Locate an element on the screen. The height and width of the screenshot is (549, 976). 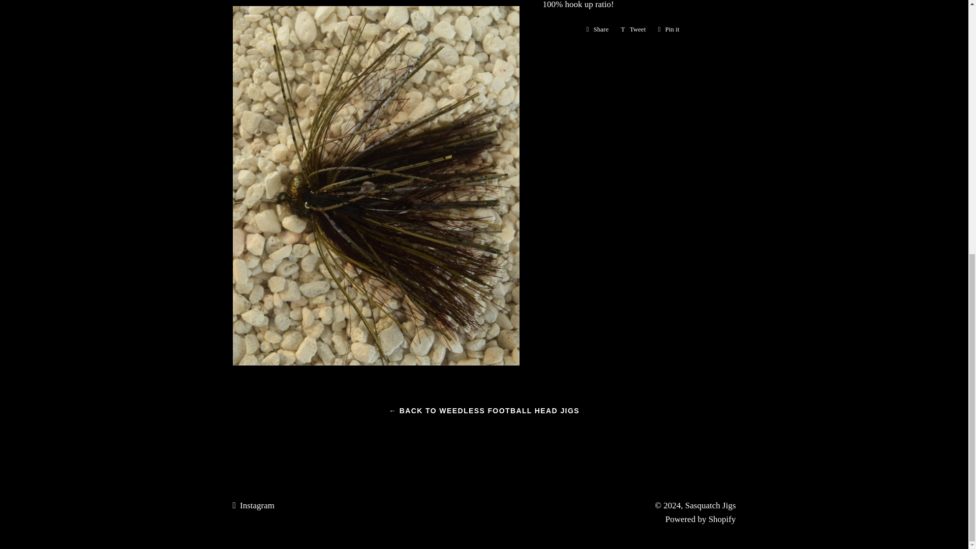
Sasquatch Jigs is located at coordinates (710, 505).